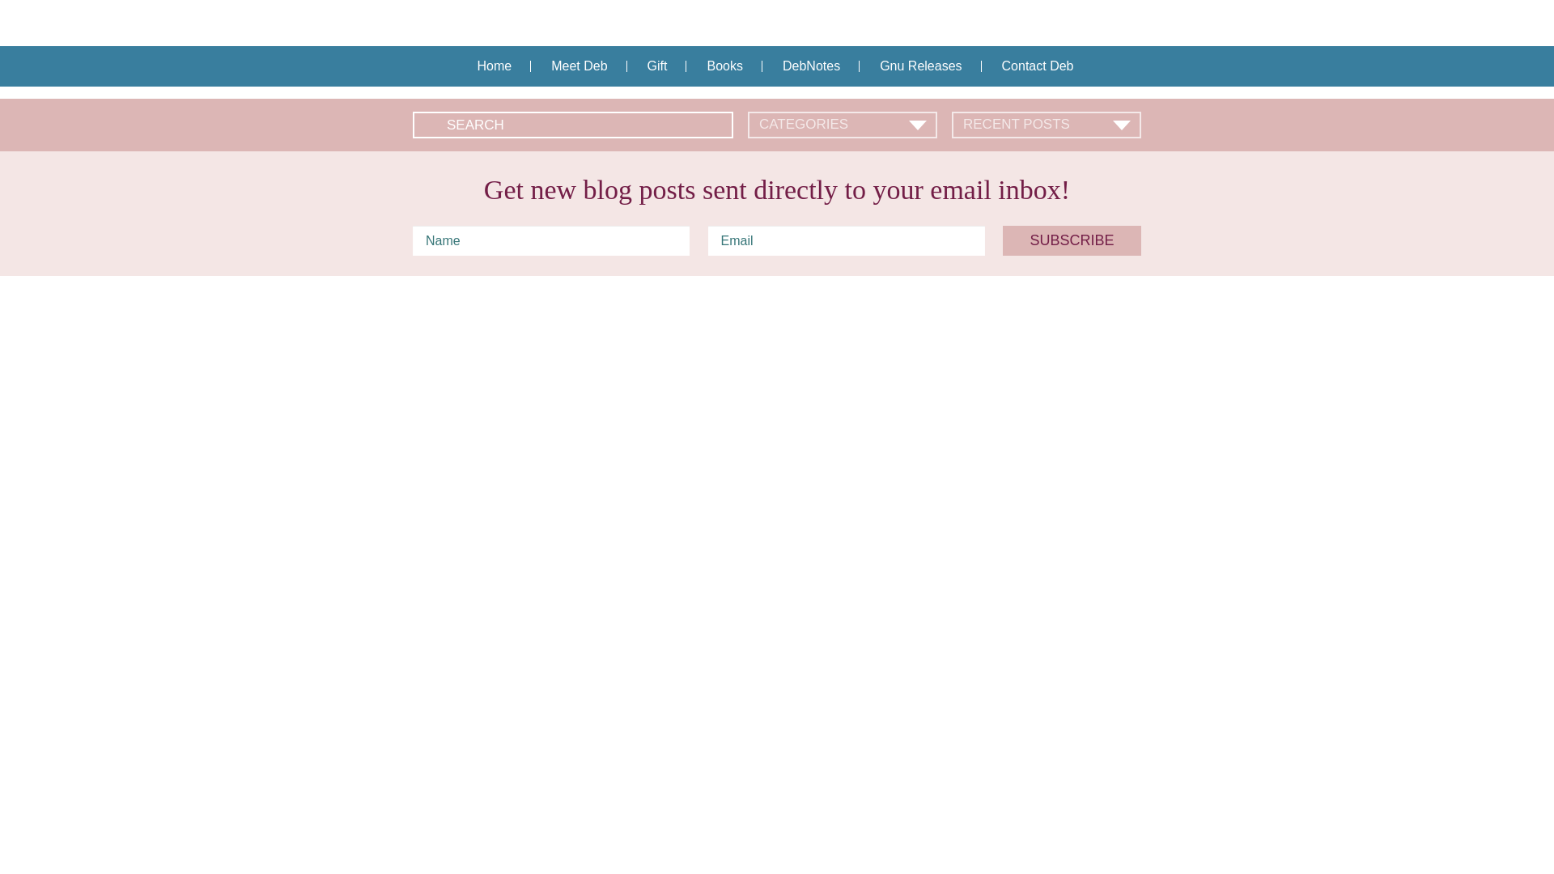  I want to click on Gnu Releases, so click(920, 66).